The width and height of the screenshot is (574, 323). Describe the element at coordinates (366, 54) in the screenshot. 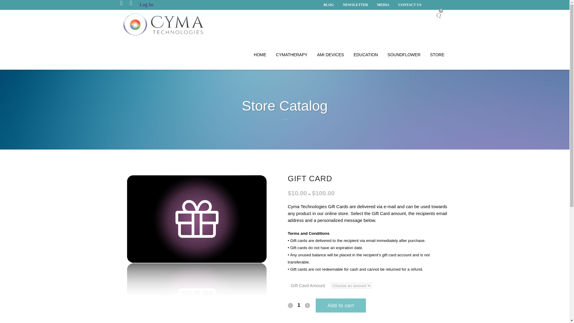

I see `EDUCATION` at that location.